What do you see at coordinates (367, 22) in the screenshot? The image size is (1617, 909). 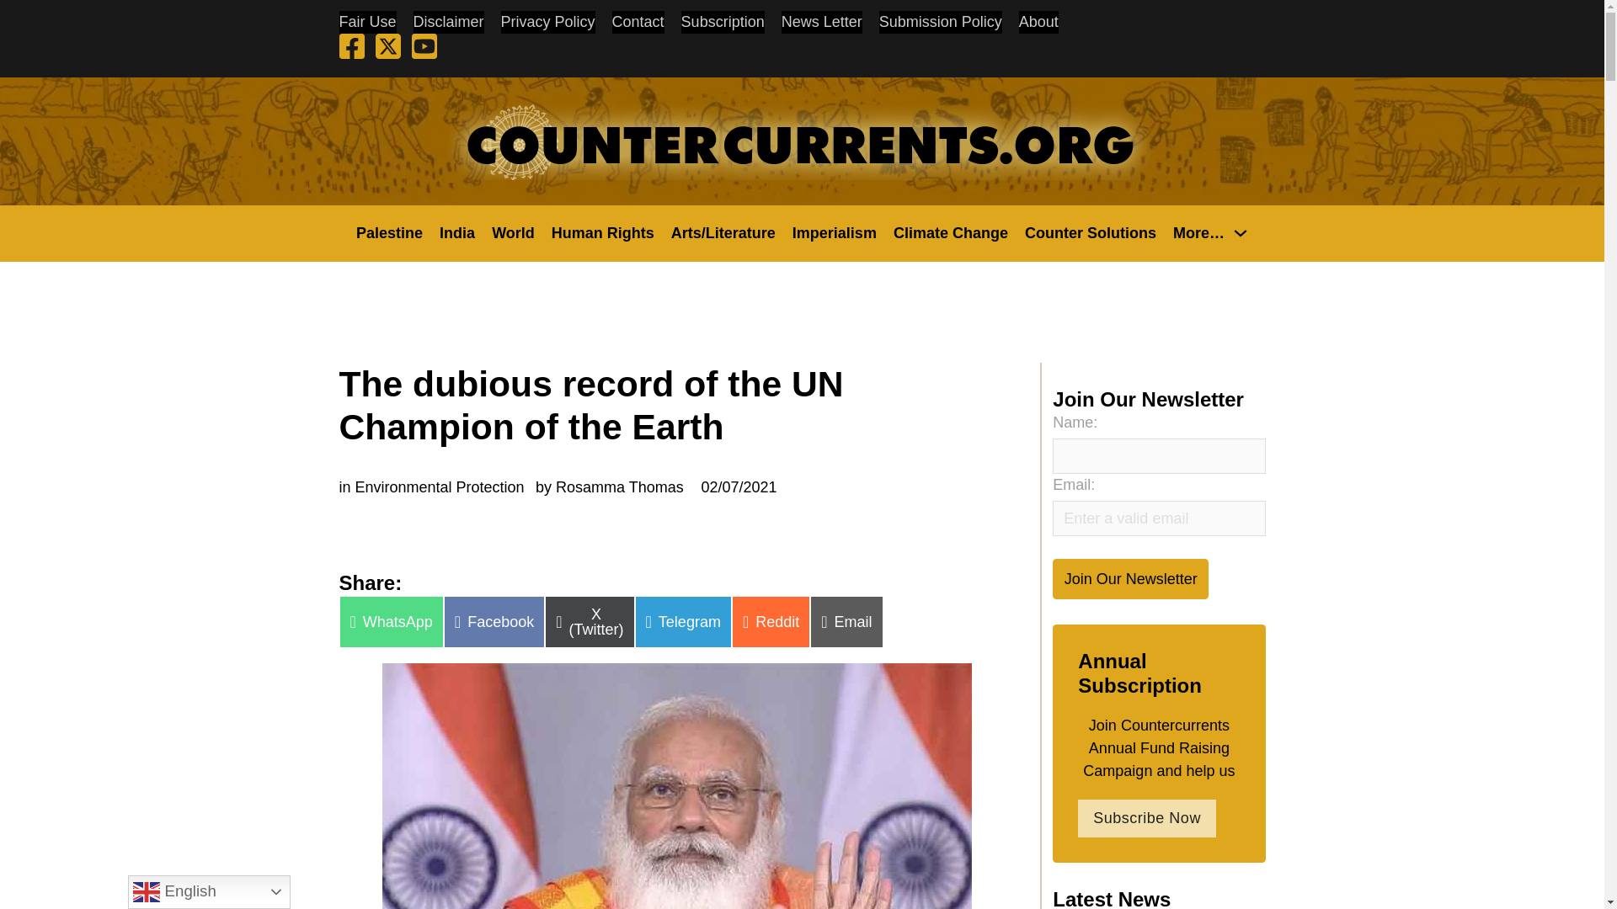 I see `Fair Use` at bounding box center [367, 22].